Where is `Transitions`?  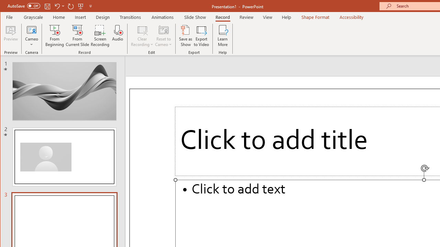 Transitions is located at coordinates (130, 17).